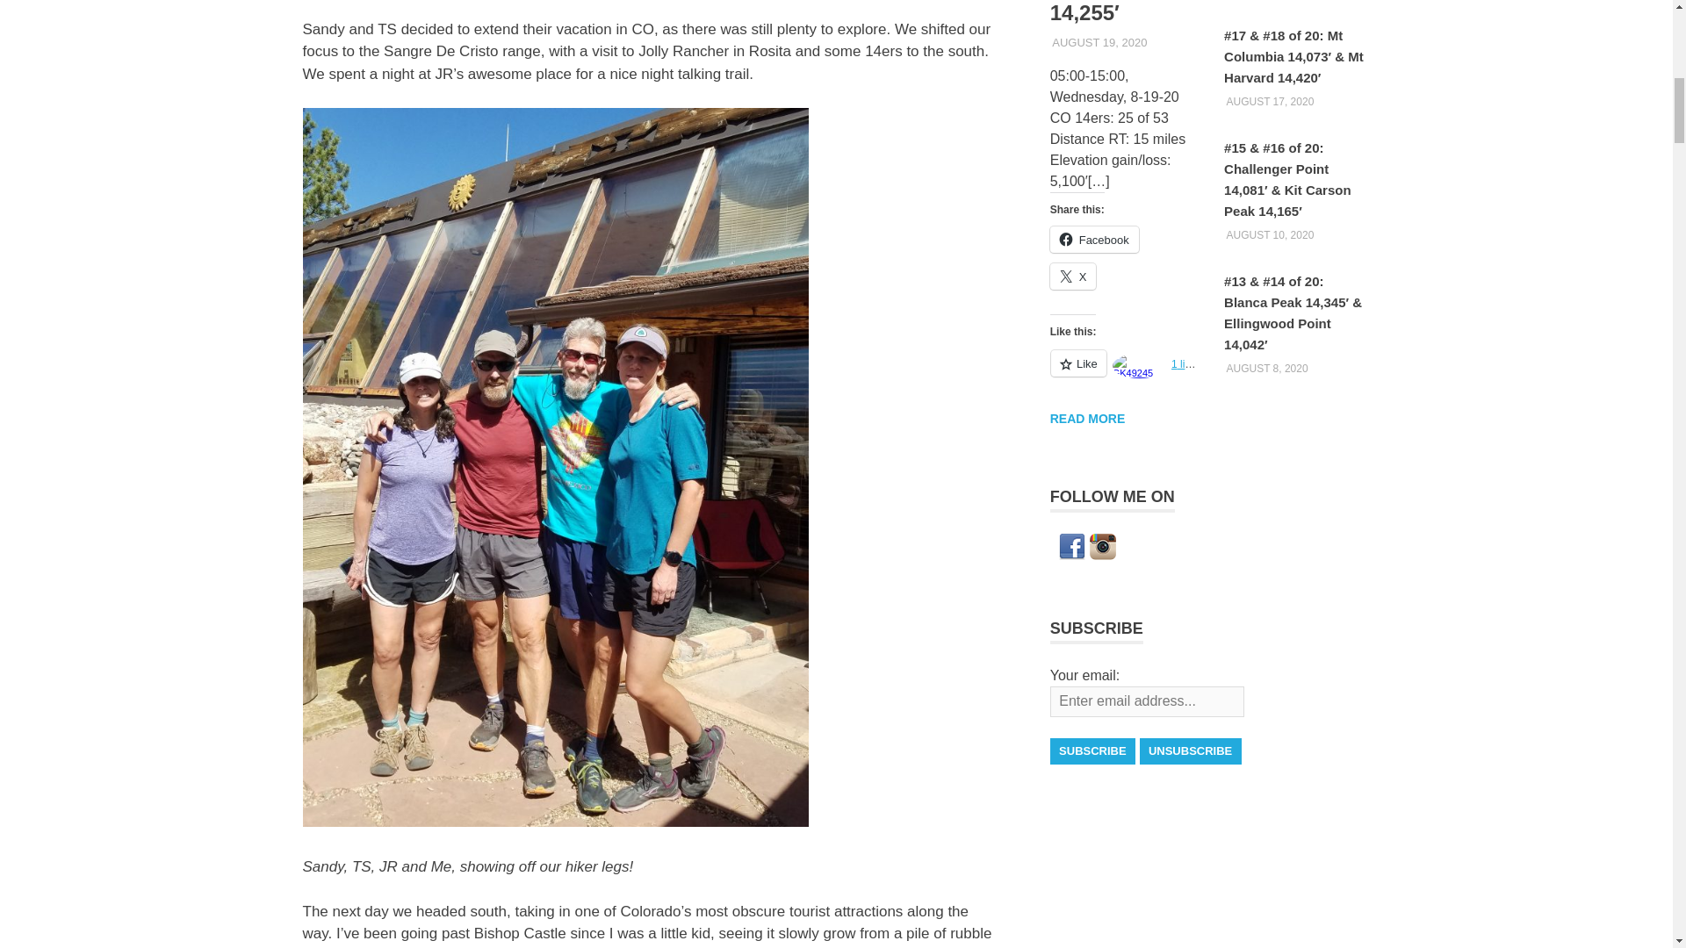 Image resolution: width=1686 pixels, height=948 pixels. Describe the element at coordinates (1099, 42) in the screenshot. I see `20:20` at that location.